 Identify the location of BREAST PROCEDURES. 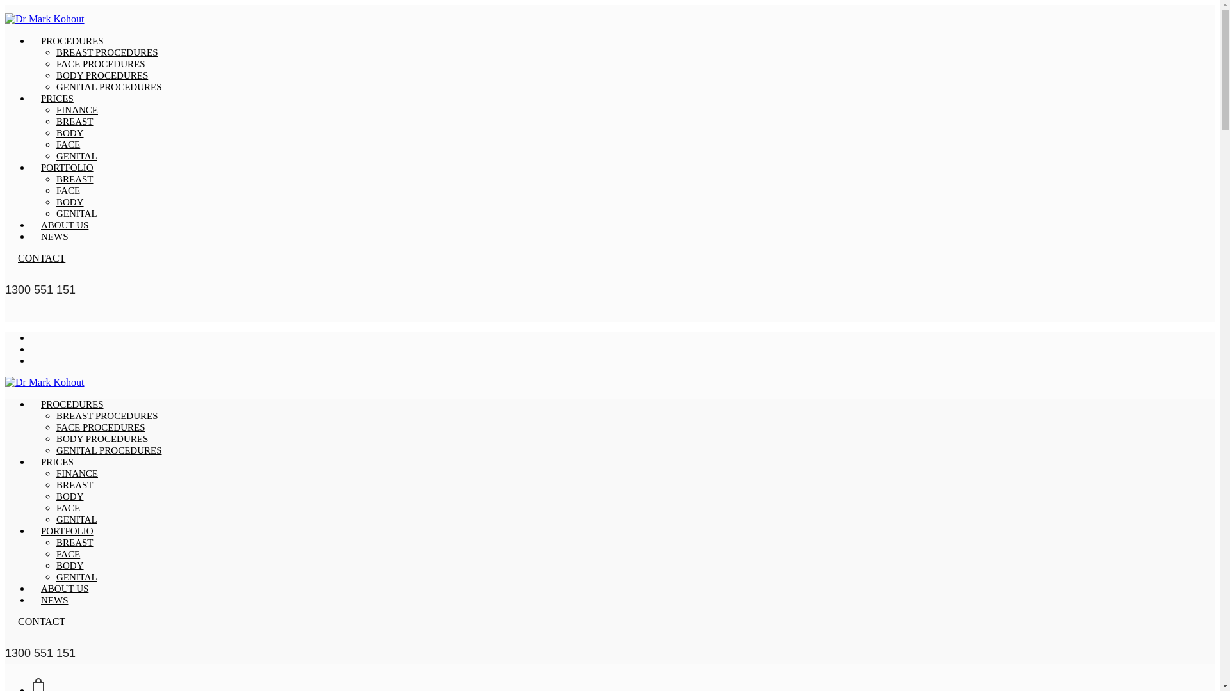
(107, 52).